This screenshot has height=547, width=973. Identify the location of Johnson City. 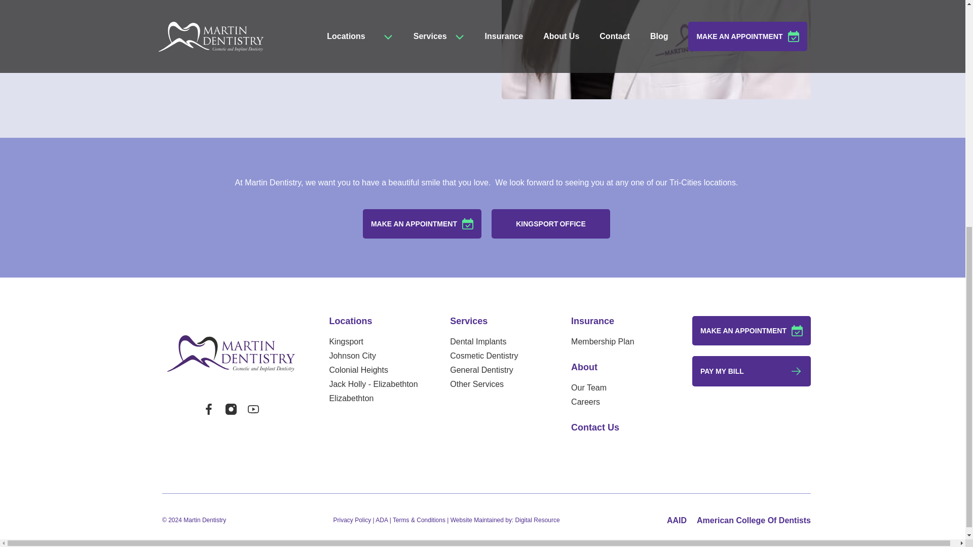
(373, 356).